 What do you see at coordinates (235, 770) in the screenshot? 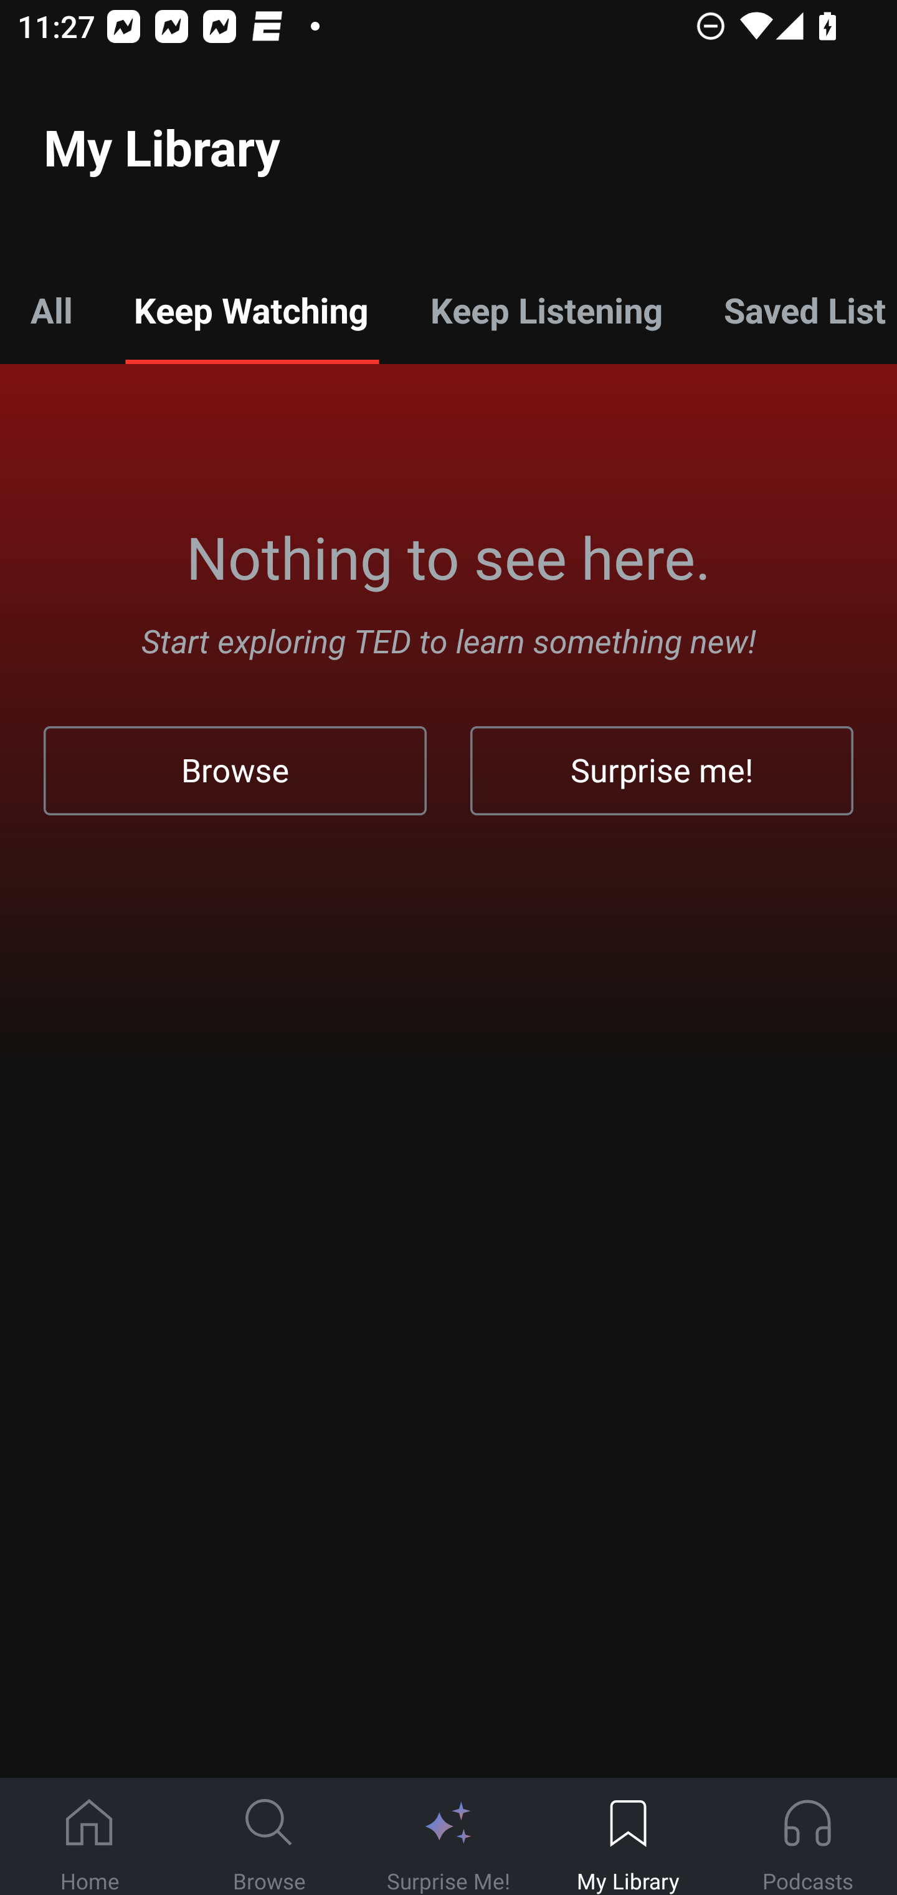
I see `Browse` at bounding box center [235, 770].